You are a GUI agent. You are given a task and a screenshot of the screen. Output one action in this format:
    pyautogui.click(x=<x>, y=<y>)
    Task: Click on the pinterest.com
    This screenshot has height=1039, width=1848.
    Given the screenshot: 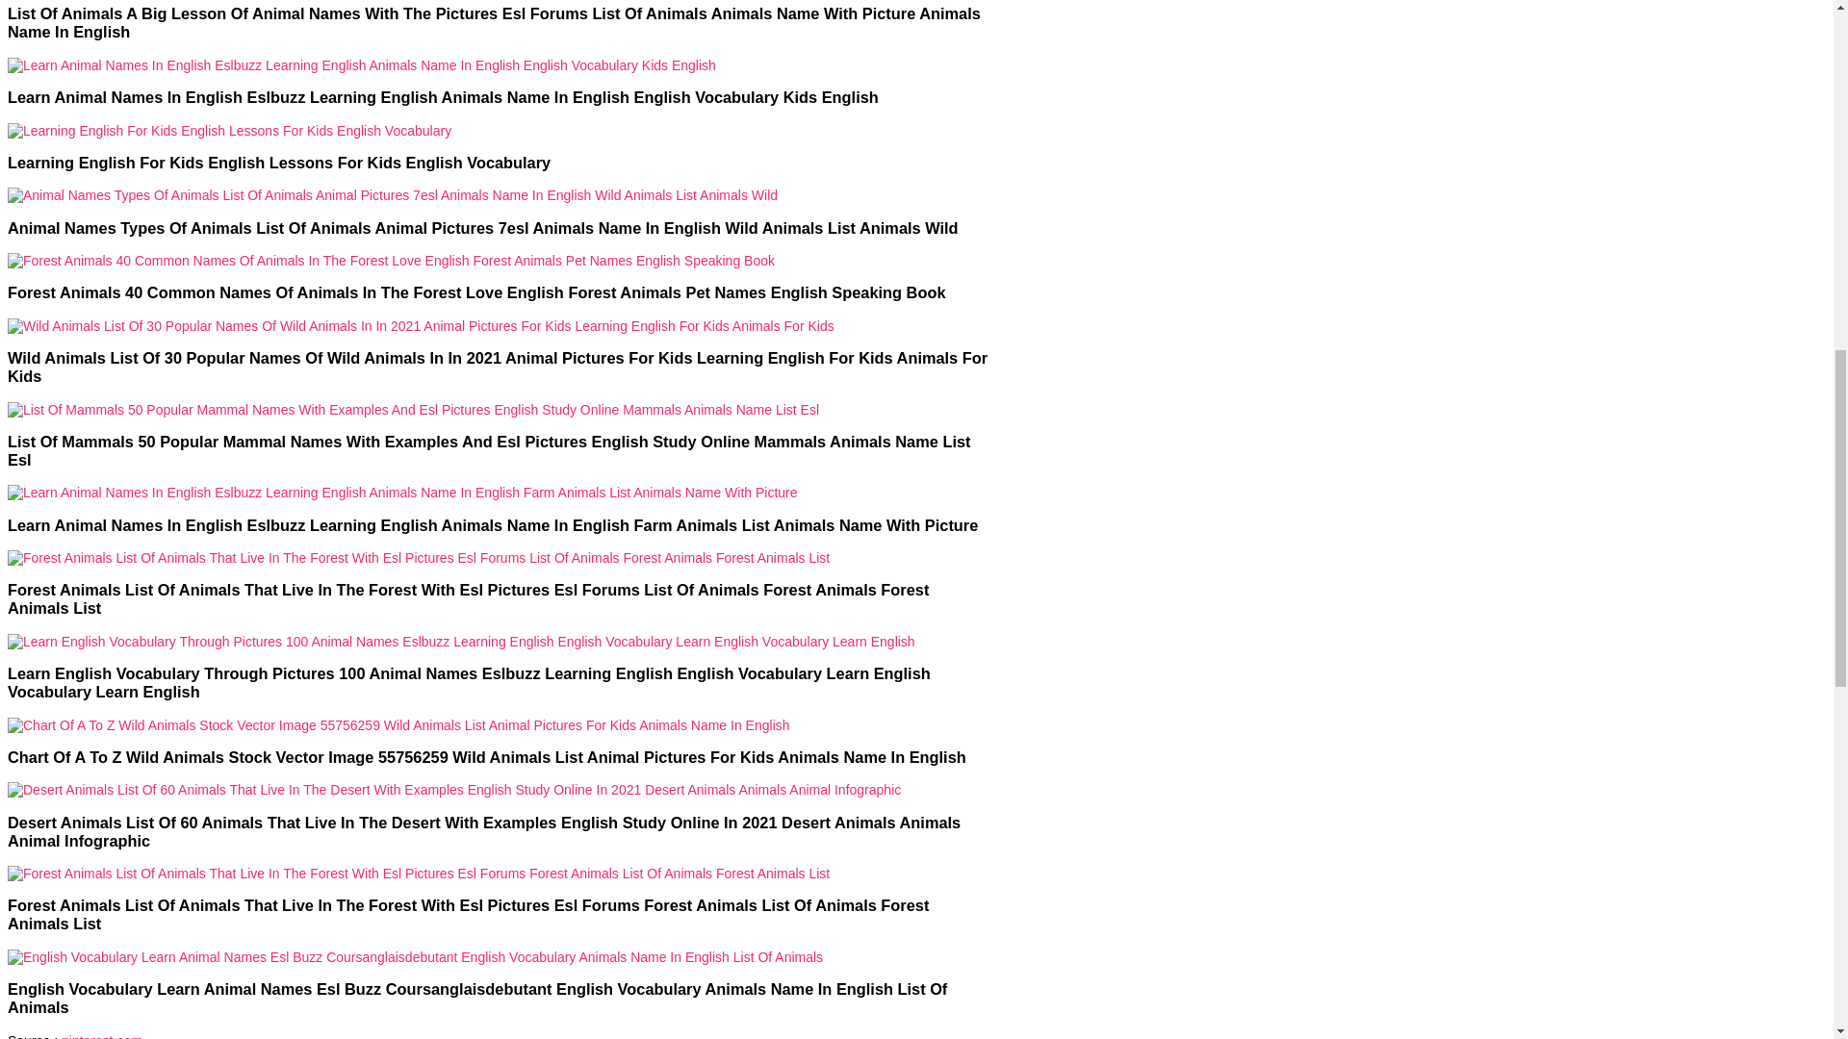 What is the action you would take?
    pyautogui.click(x=101, y=1035)
    